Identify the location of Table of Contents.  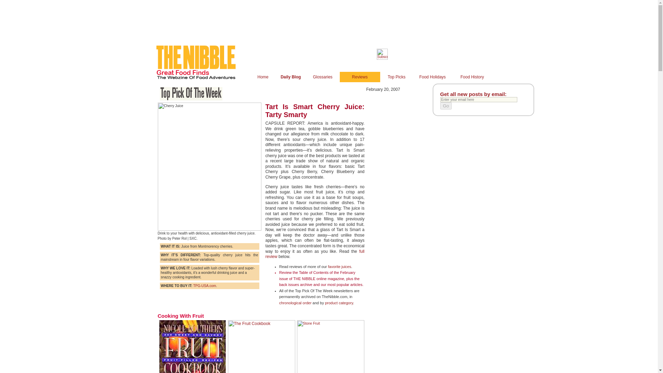
(314, 272).